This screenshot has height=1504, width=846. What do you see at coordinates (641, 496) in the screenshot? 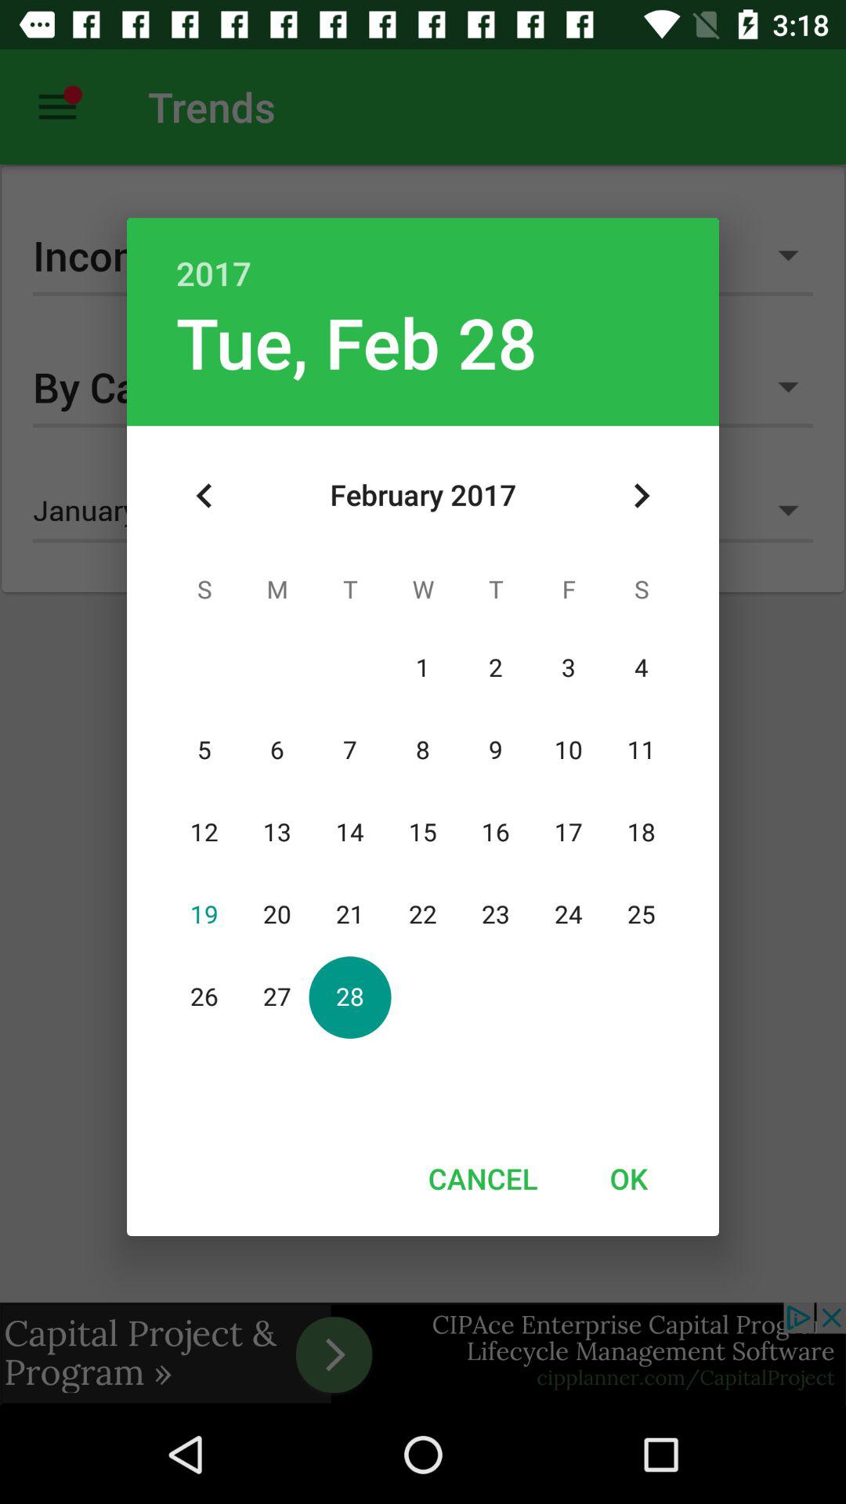
I see `turn off the icon above the ok icon` at bounding box center [641, 496].